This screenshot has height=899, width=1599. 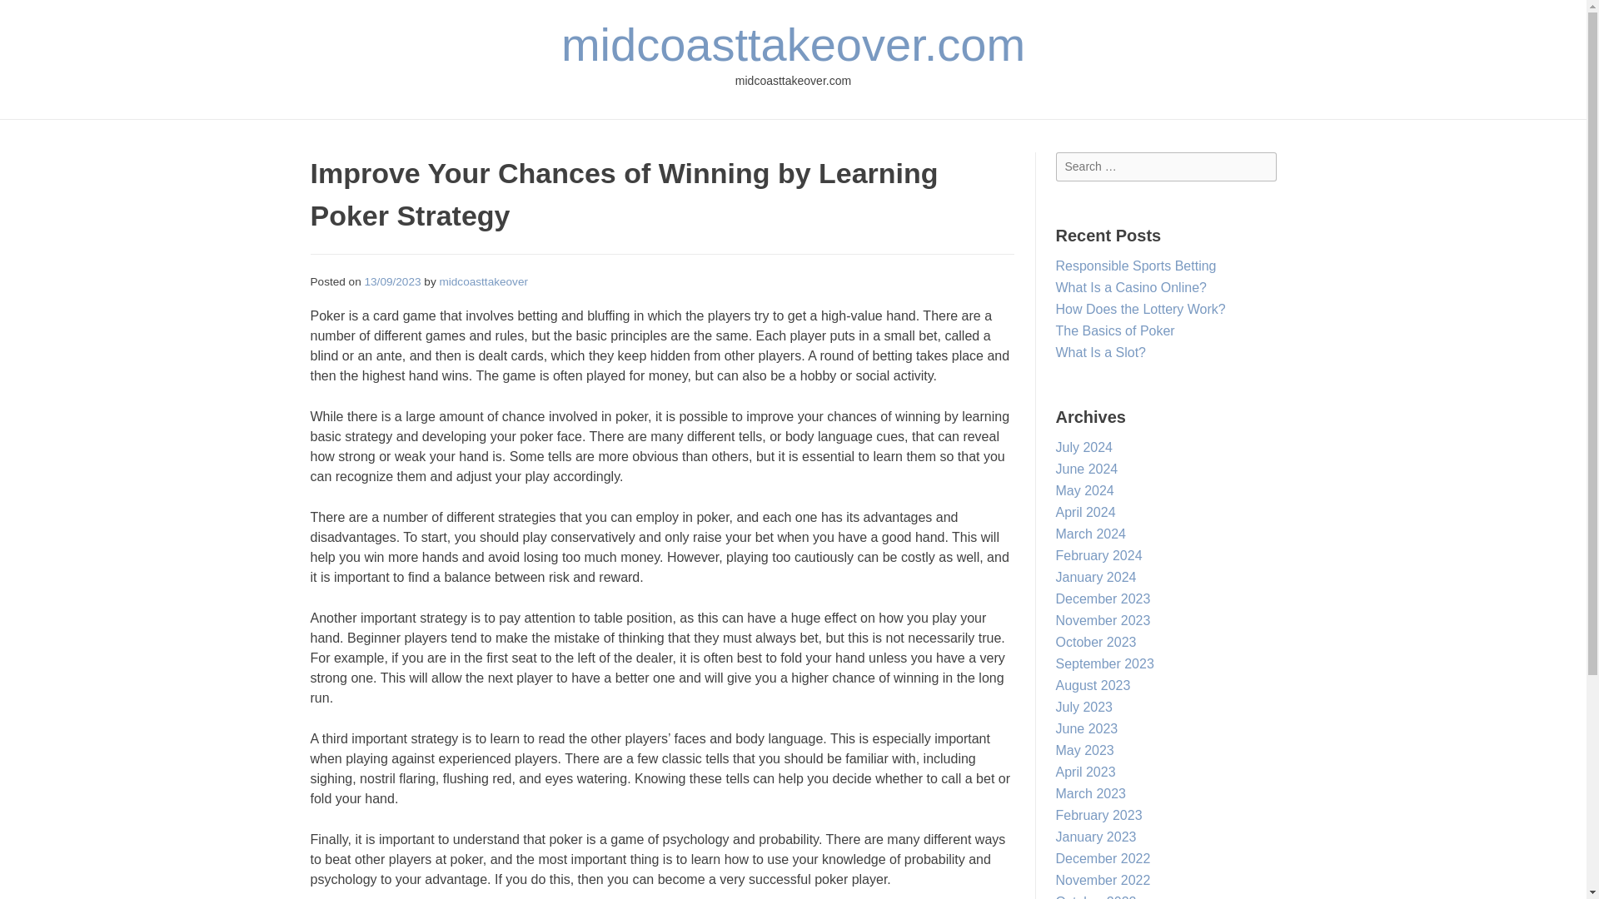 I want to click on The Basics of Poker, so click(x=1115, y=330).